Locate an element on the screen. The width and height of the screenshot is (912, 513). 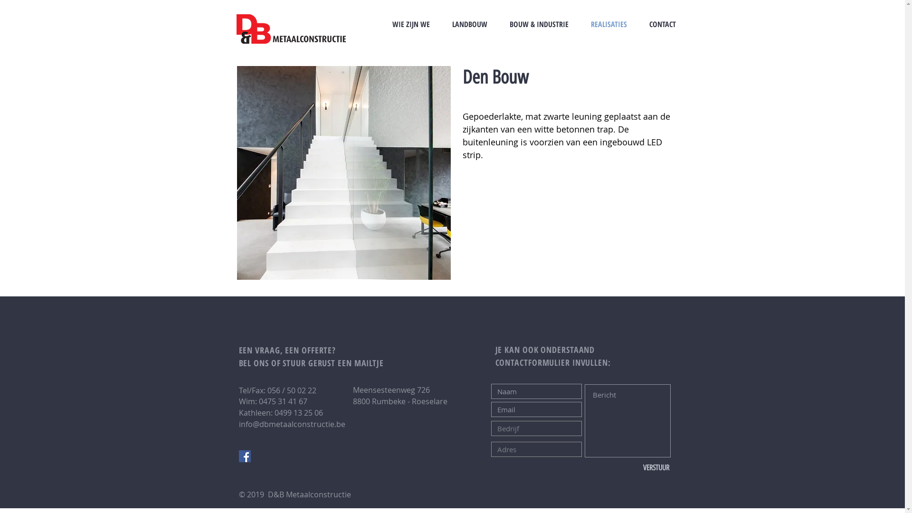
CONTACT is located at coordinates (663, 24).